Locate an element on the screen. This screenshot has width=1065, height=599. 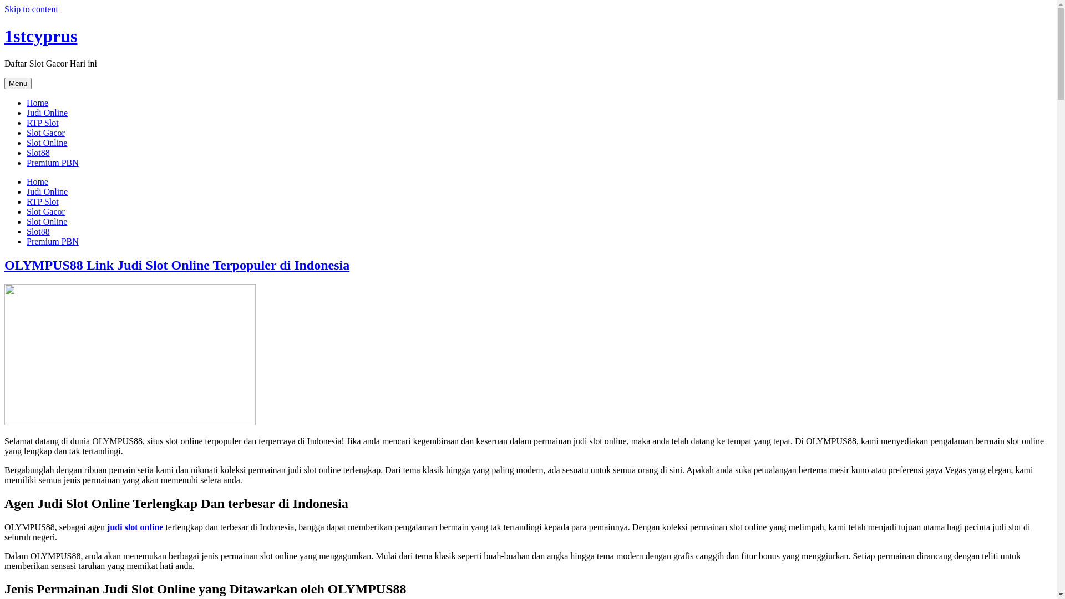
Slot Online is located at coordinates (47, 143).